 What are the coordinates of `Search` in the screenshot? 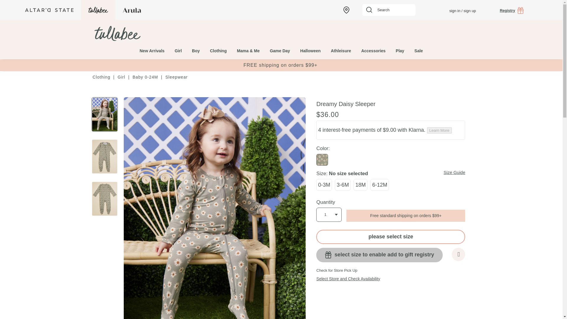 It's located at (389, 10).